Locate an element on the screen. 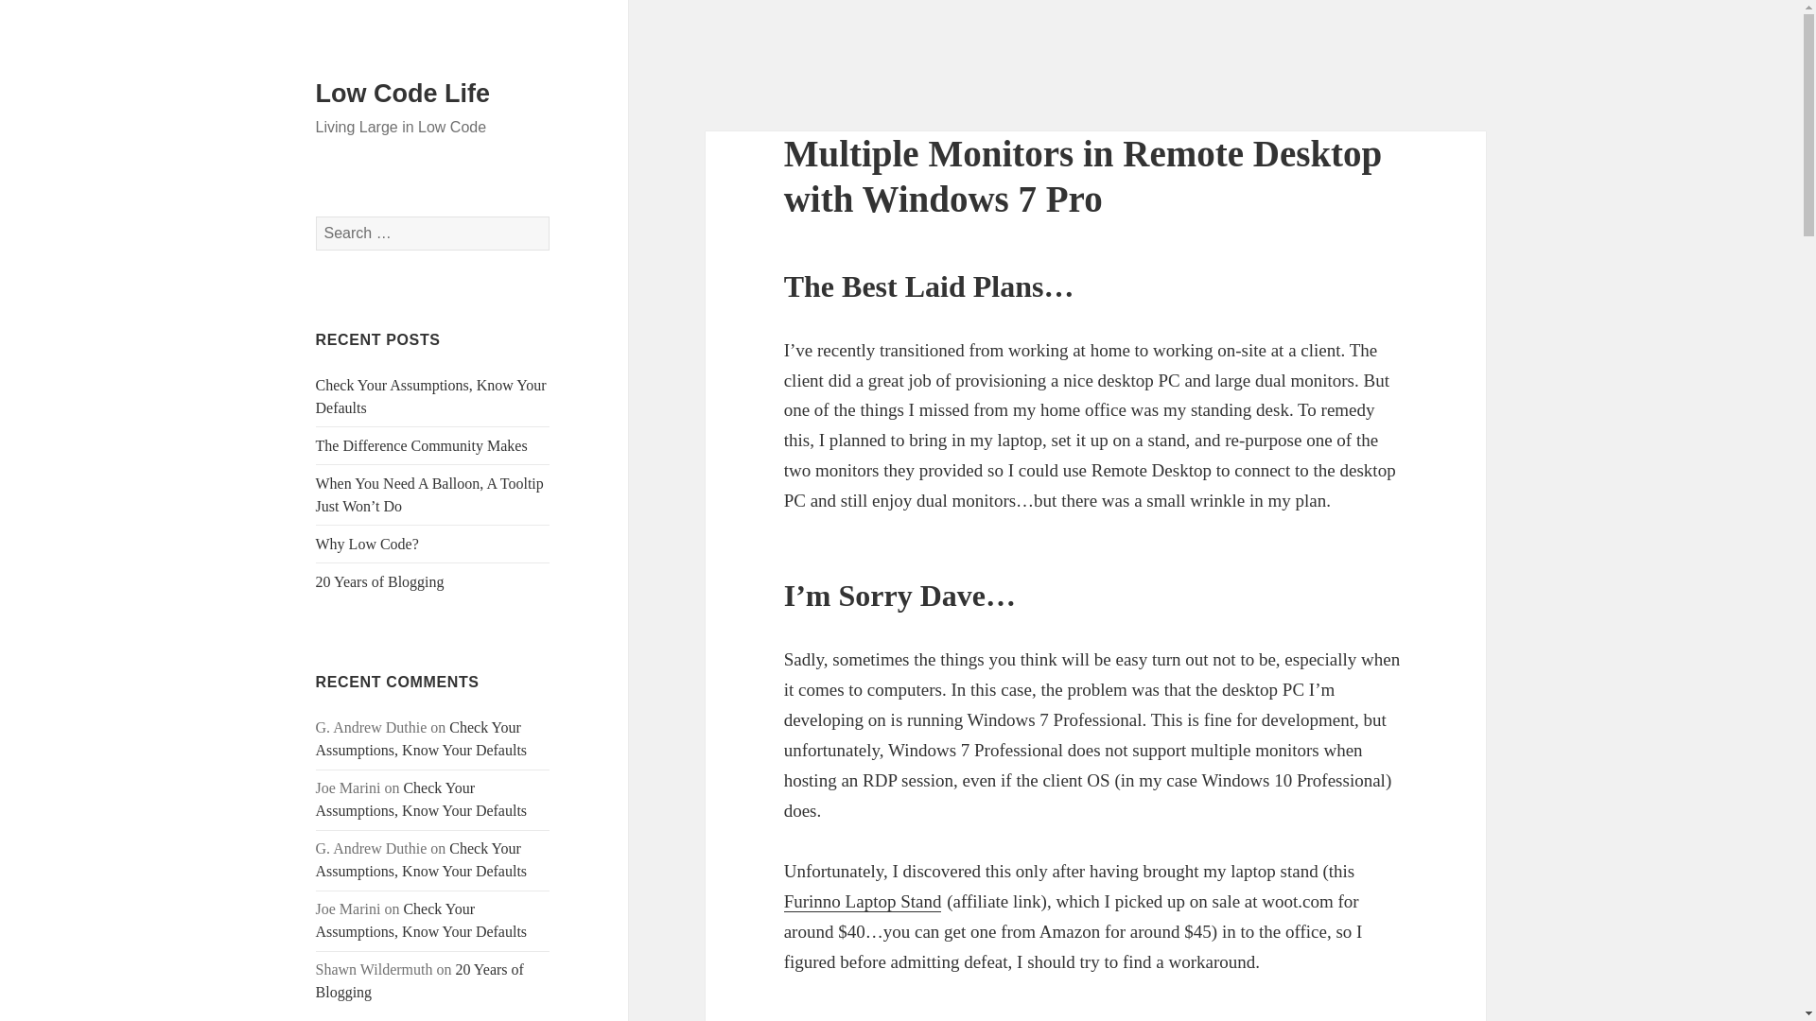  Why Low Code? is located at coordinates (367, 545).